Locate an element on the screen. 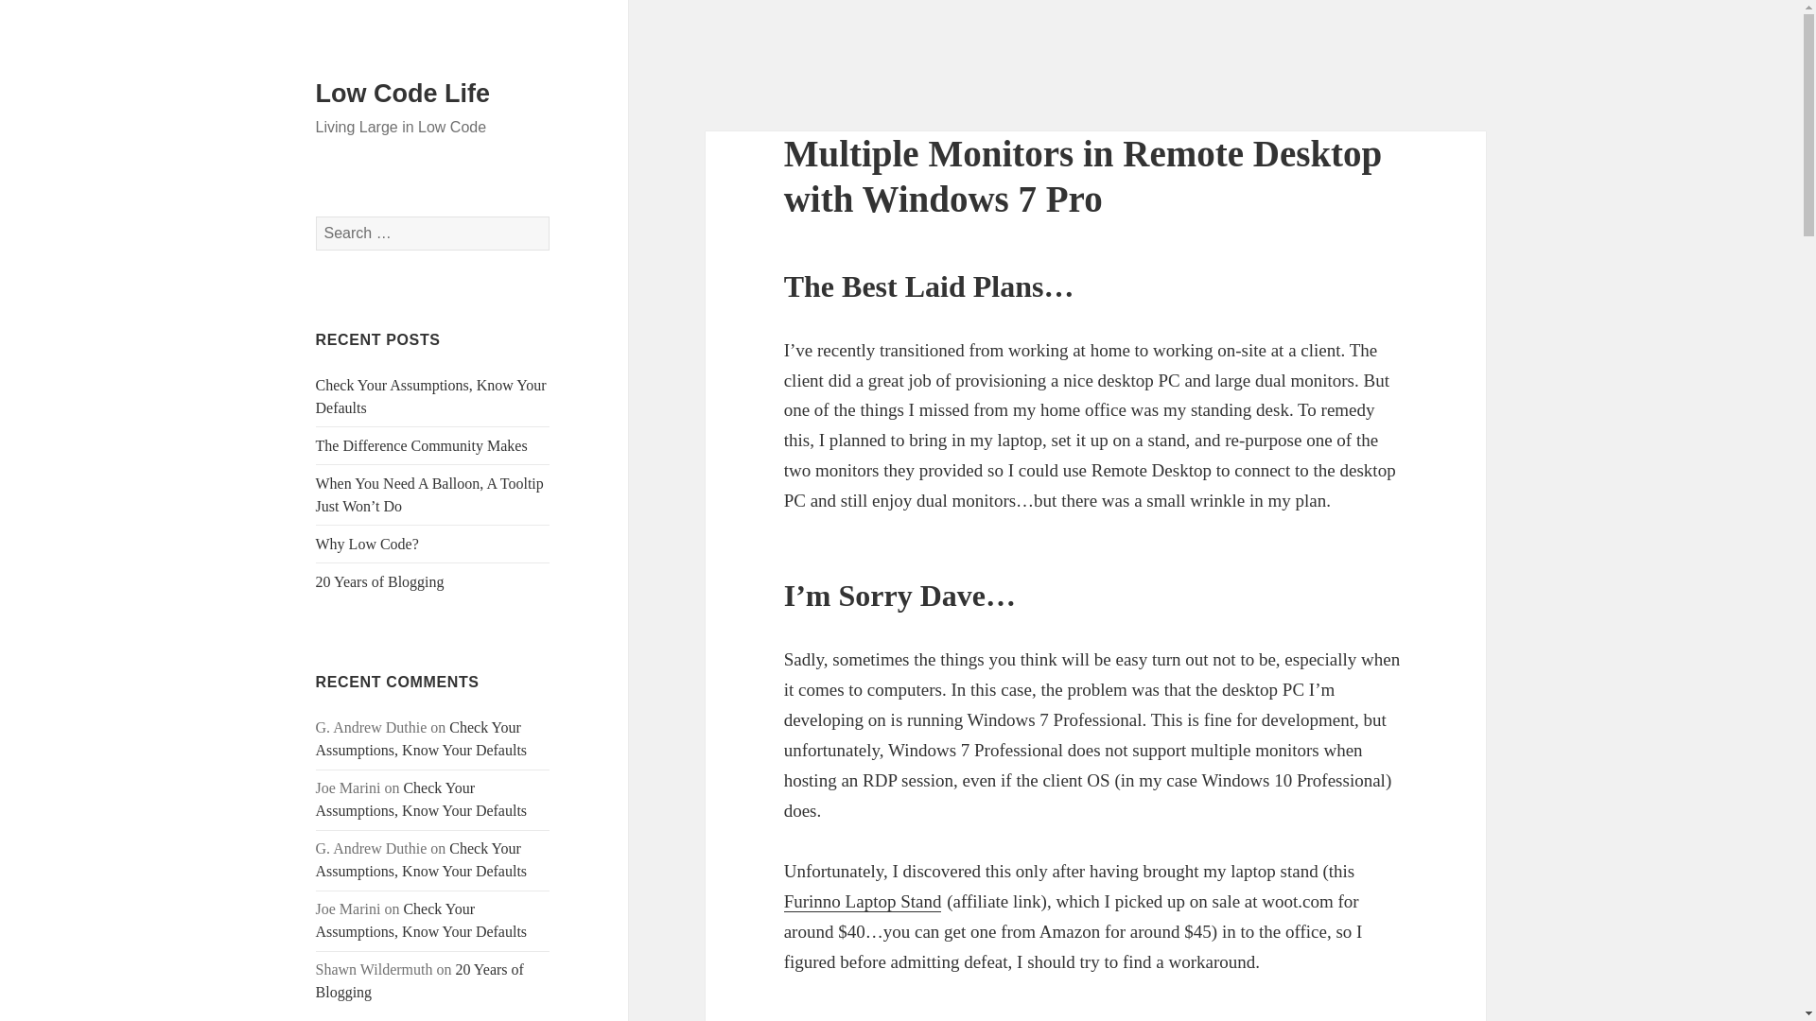  Why Low Code? is located at coordinates (367, 545).